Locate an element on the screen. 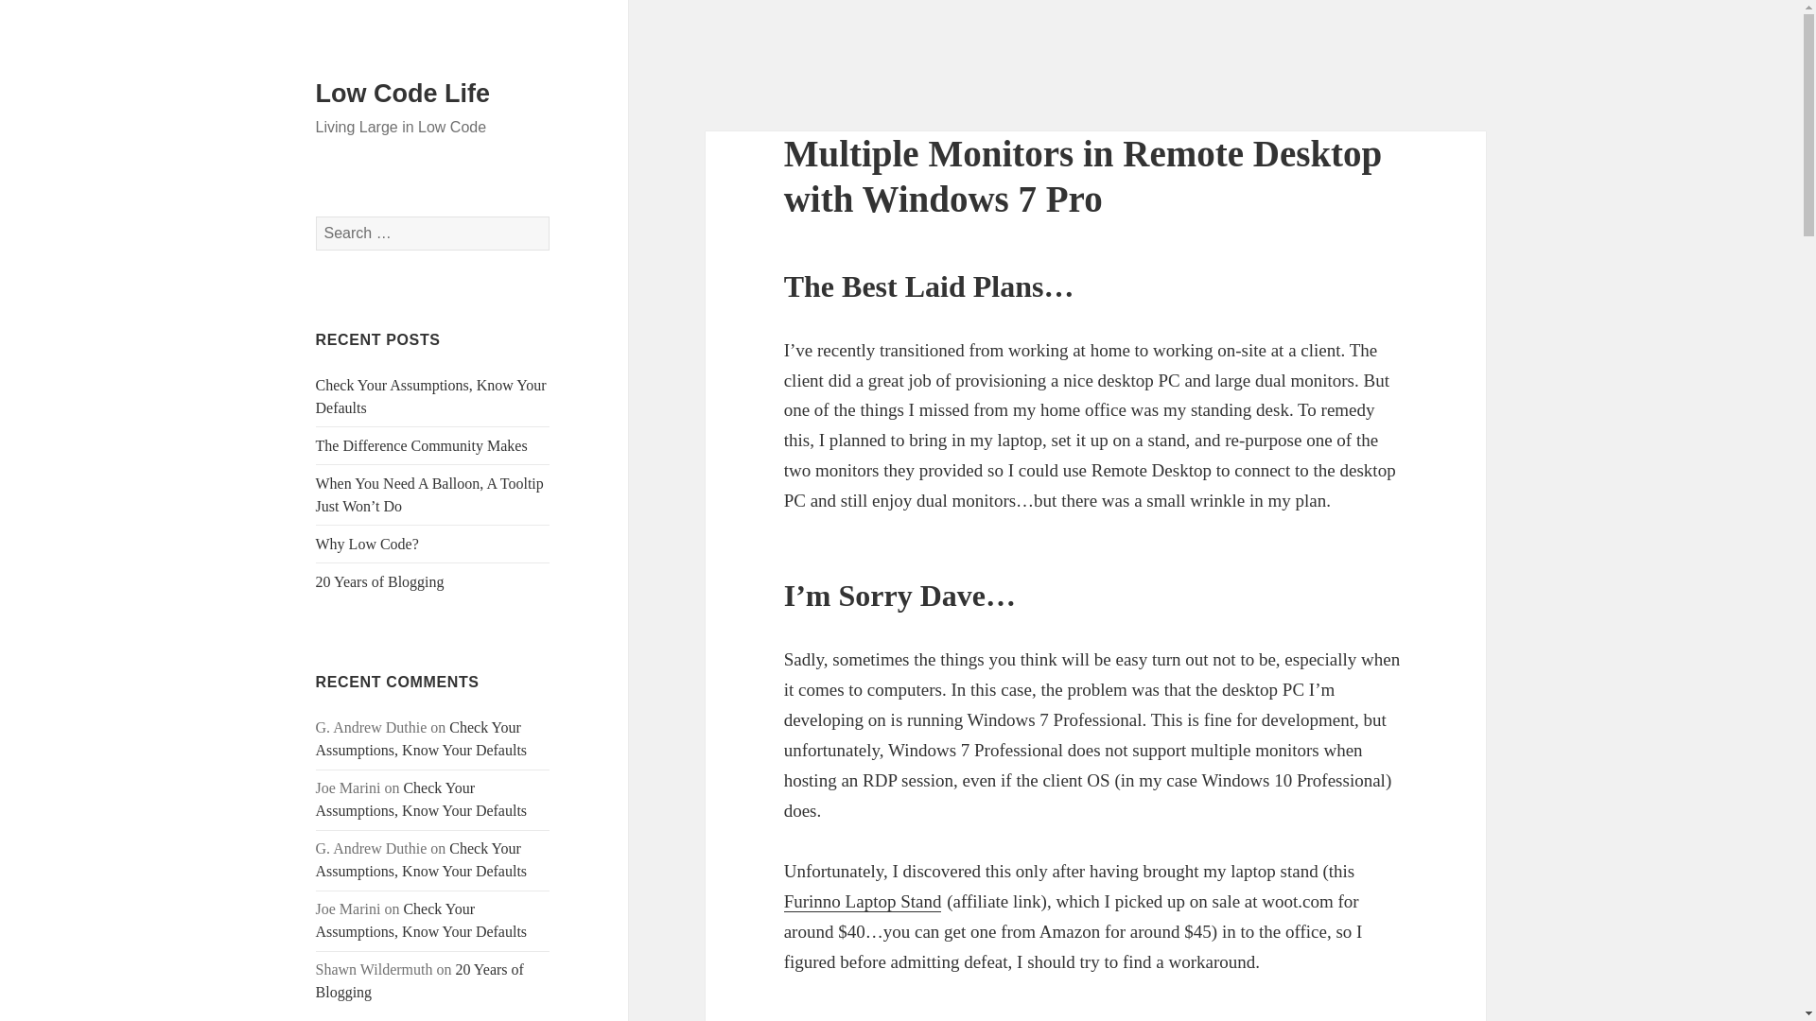  Why Low Code? is located at coordinates (367, 545).